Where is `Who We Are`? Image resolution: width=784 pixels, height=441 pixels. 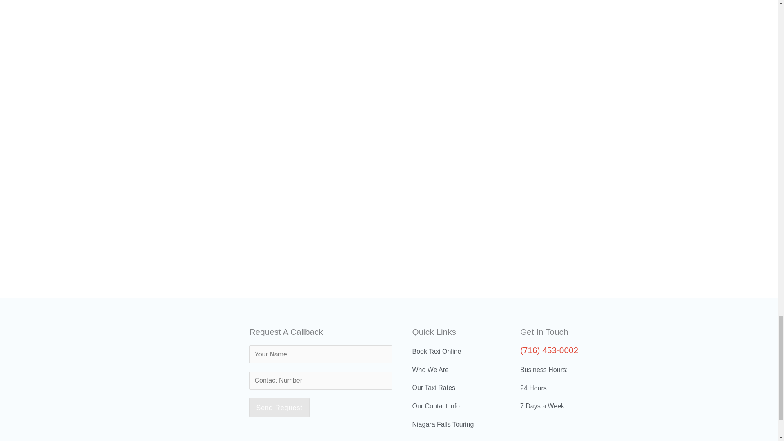
Who We Are is located at coordinates (456, 370).